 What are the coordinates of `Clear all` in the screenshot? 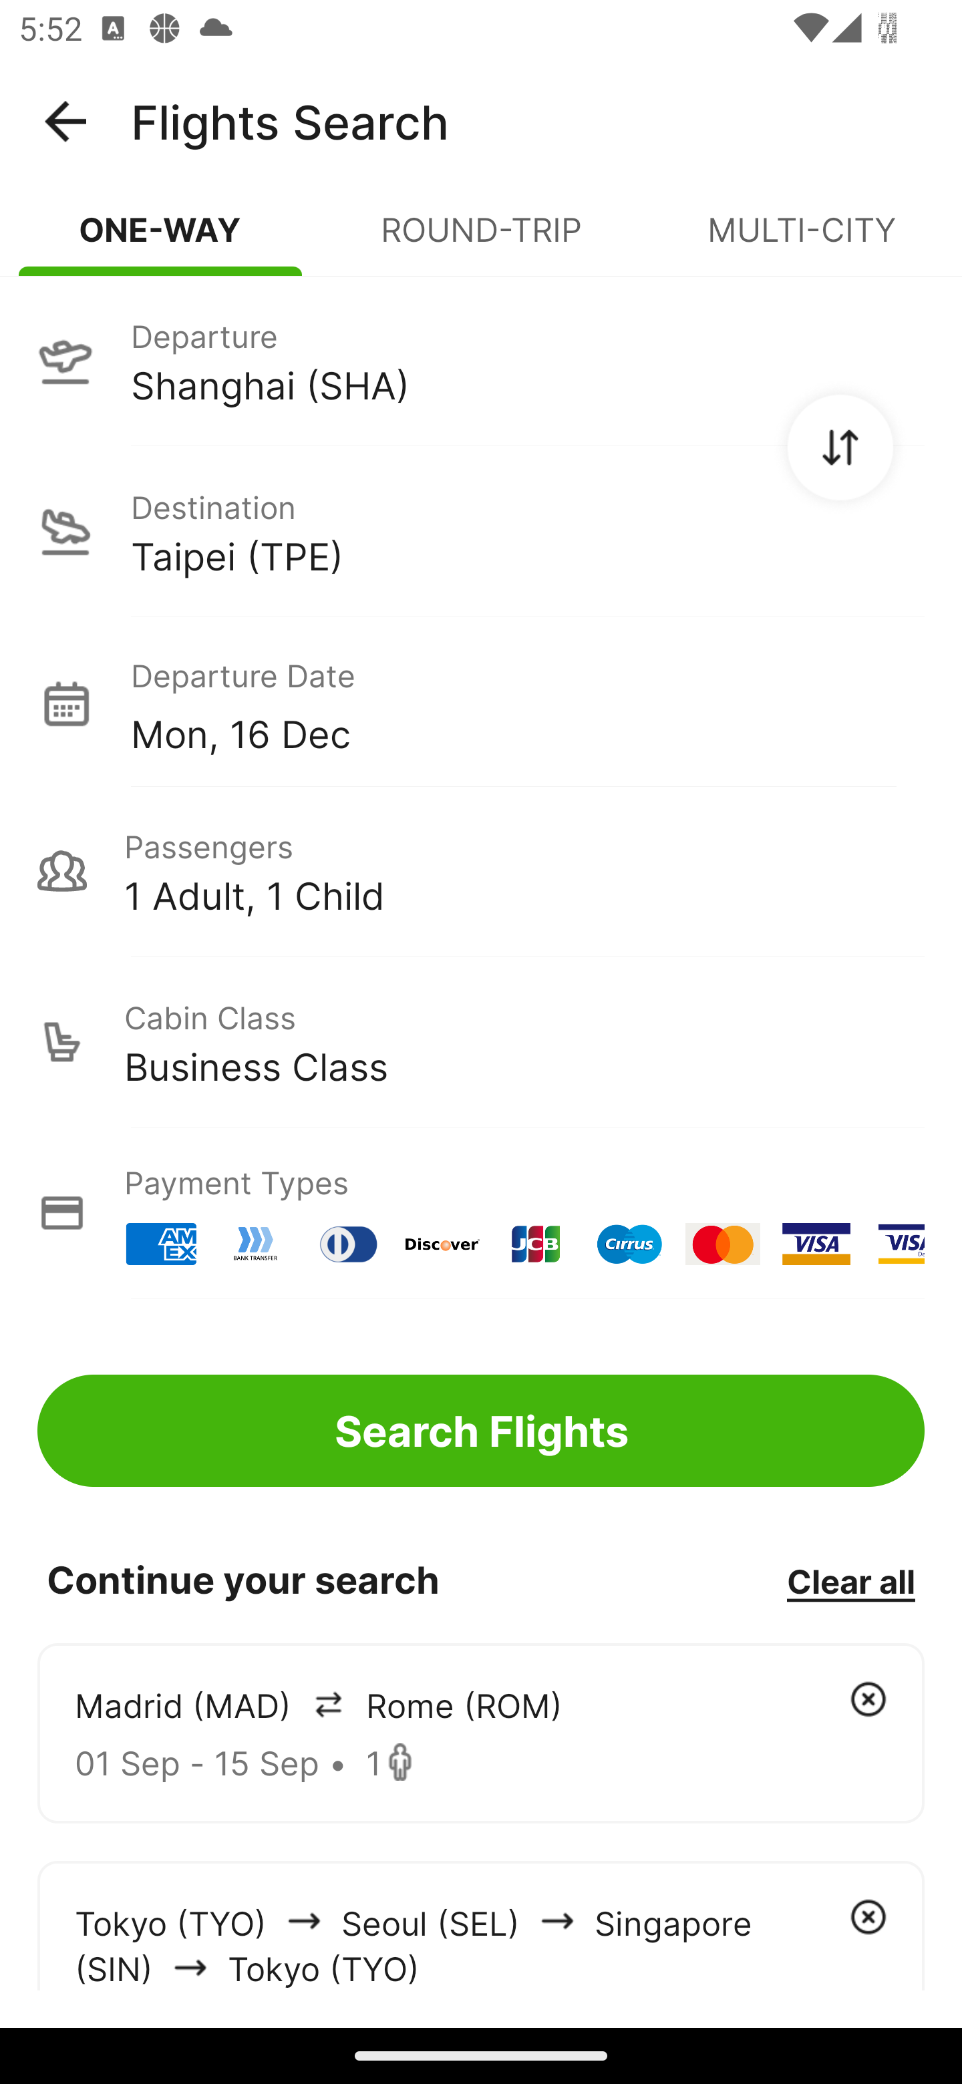 It's located at (850, 1580).